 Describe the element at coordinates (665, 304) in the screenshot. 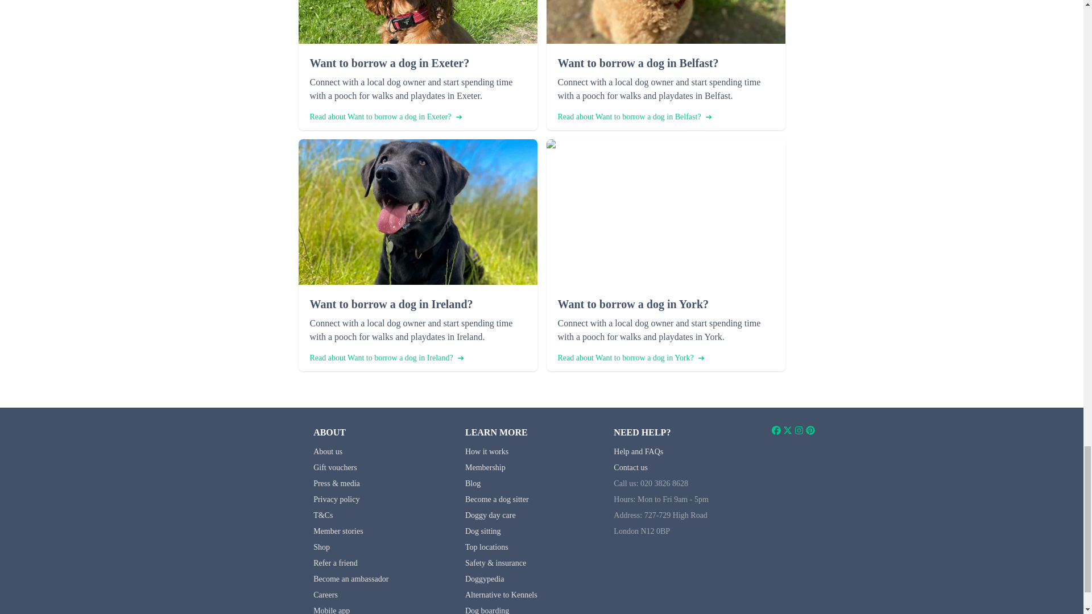

I see `Want to borrow a dog in York?` at that location.